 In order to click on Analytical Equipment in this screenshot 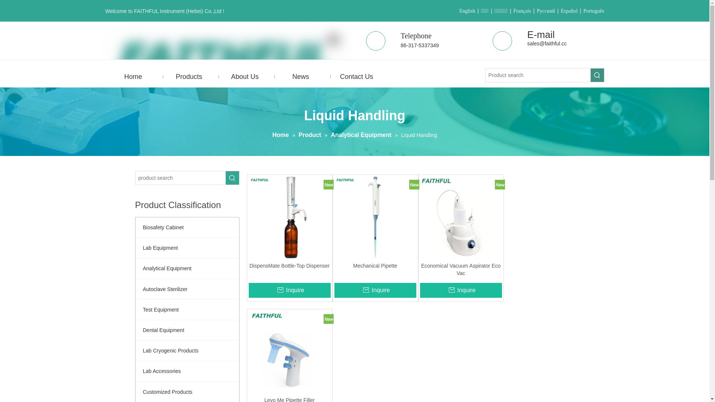, I will do `click(362, 135)`.